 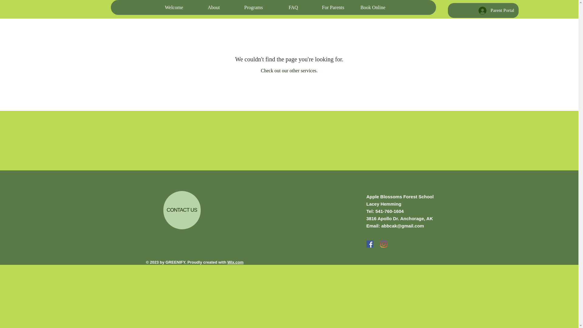 What do you see at coordinates (333, 7) in the screenshot?
I see `For Parents` at bounding box center [333, 7].